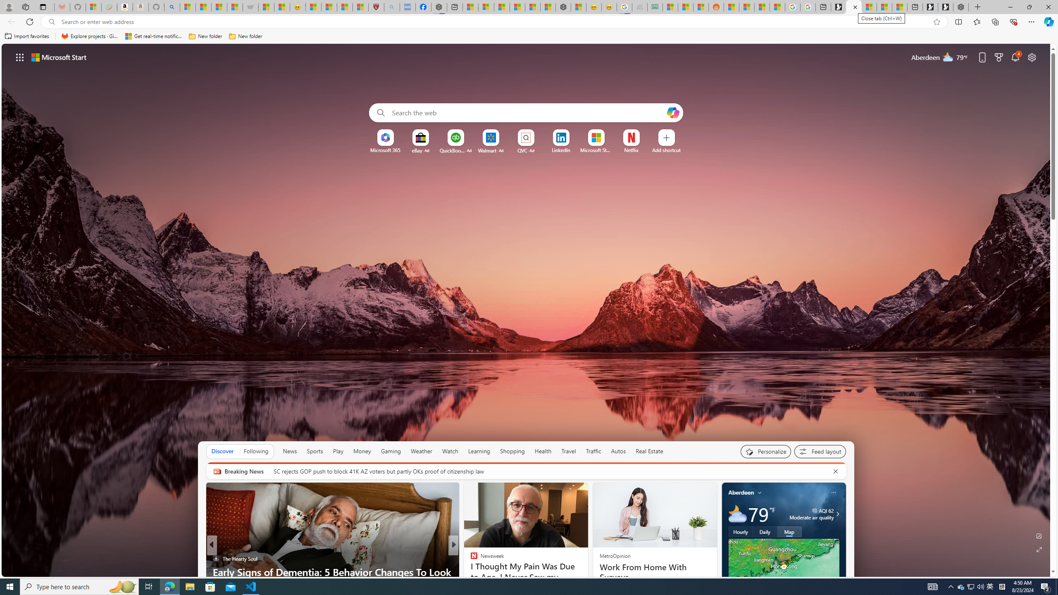 The height and width of the screenshot is (595, 1058). I want to click on MetroOpinion, so click(614, 555).